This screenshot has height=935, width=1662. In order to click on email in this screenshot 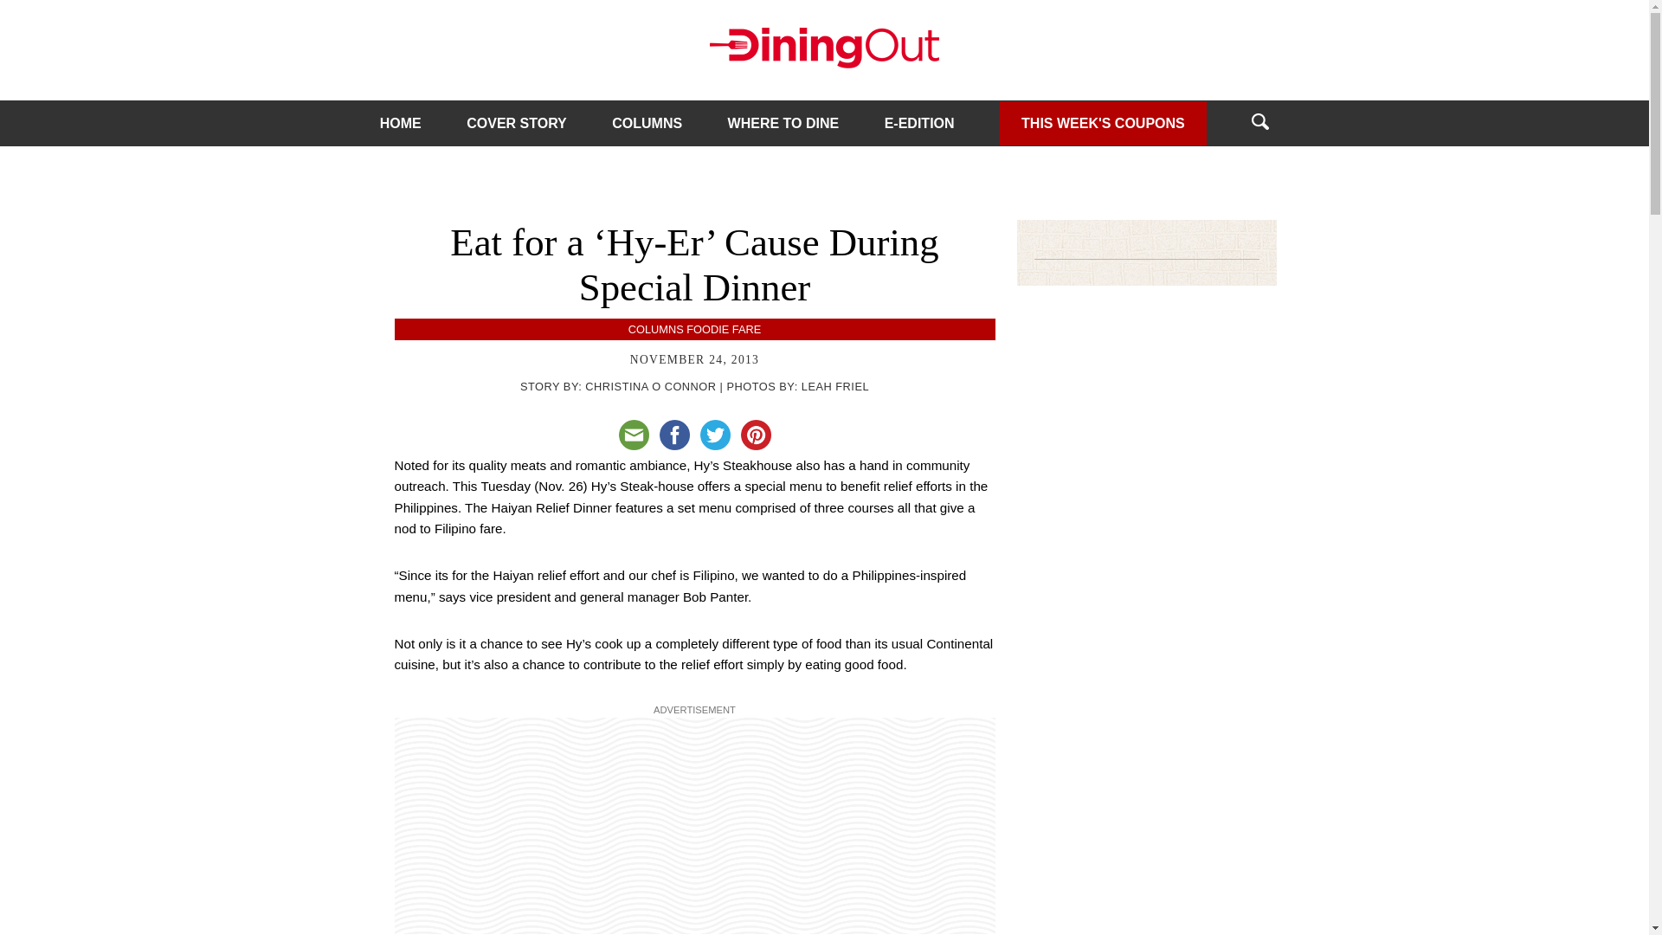, I will do `click(633, 435)`.